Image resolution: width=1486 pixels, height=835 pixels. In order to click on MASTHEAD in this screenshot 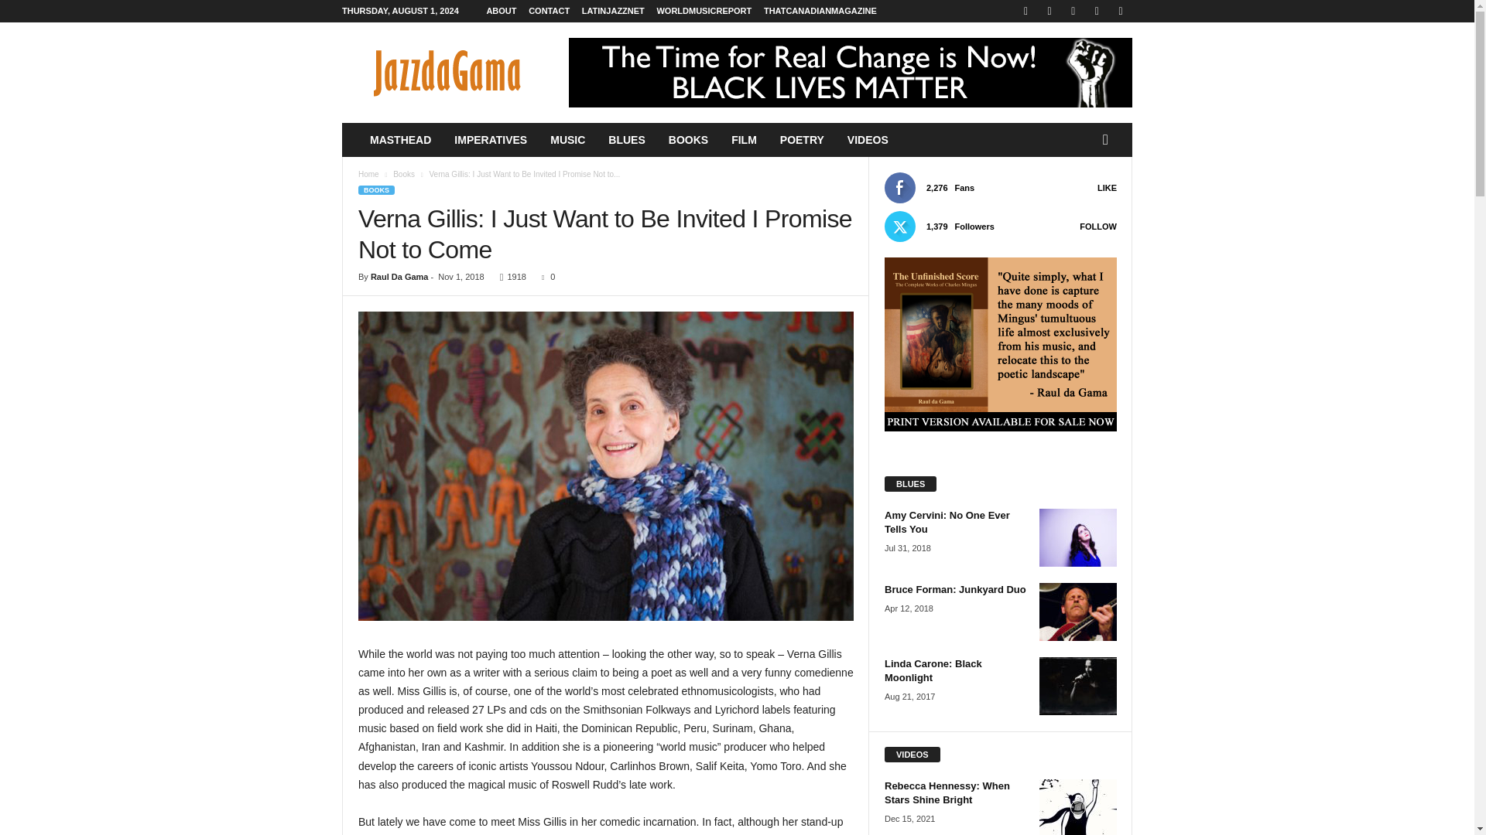, I will do `click(400, 139)`.